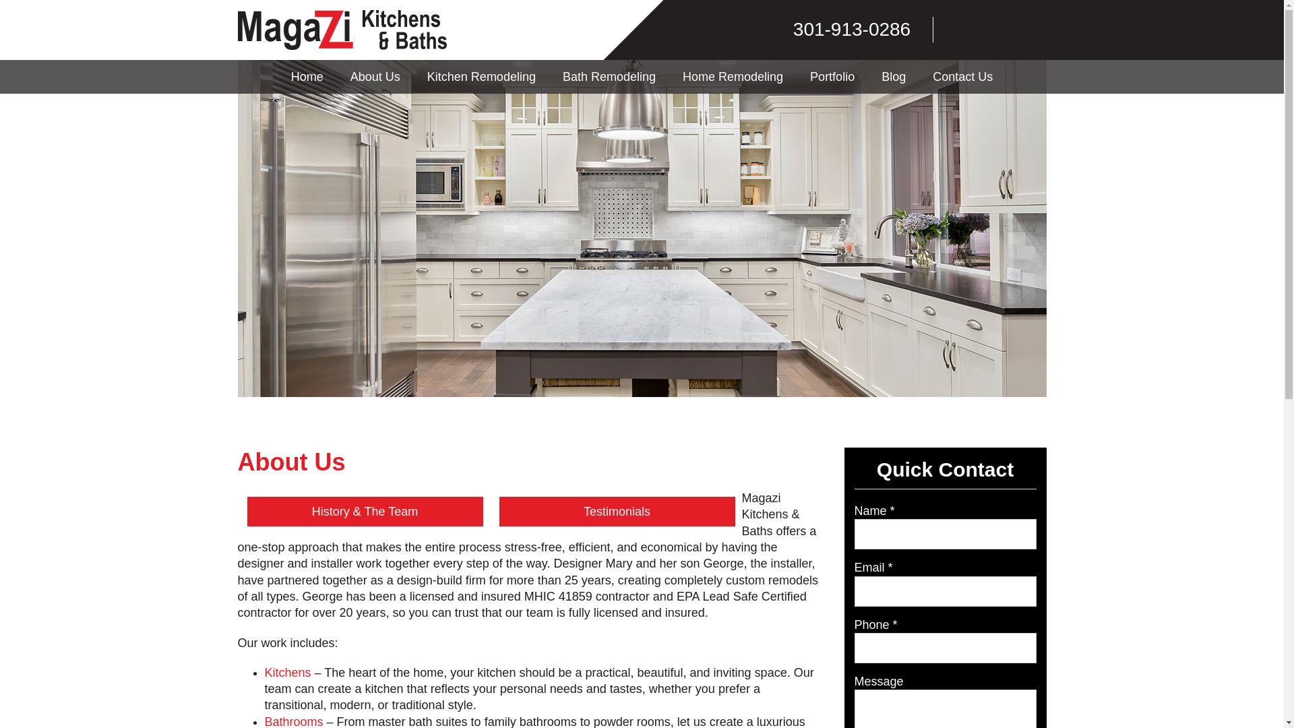 Image resolution: width=1294 pixels, height=728 pixels. What do you see at coordinates (962, 77) in the screenshot?
I see `Contact Us` at bounding box center [962, 77].